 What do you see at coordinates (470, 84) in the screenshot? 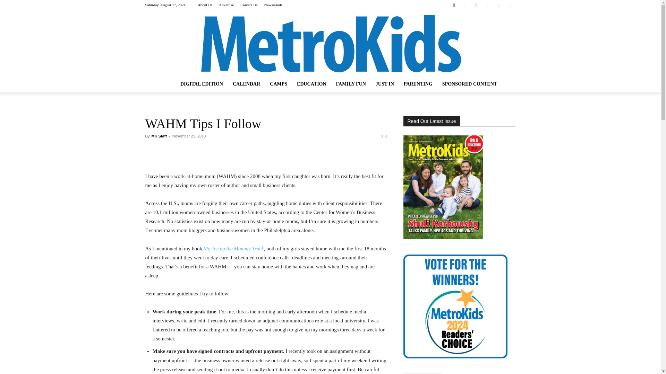
I see `SPONSORED CONTENT` at bounding box center [470, 84].